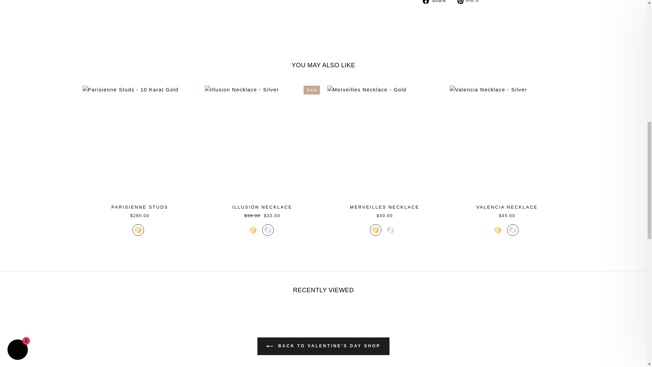  What do you see at coordinates (471, 2) in the screenshot?
I see `Pin on Pinterest` at bounding box center [471, 2].